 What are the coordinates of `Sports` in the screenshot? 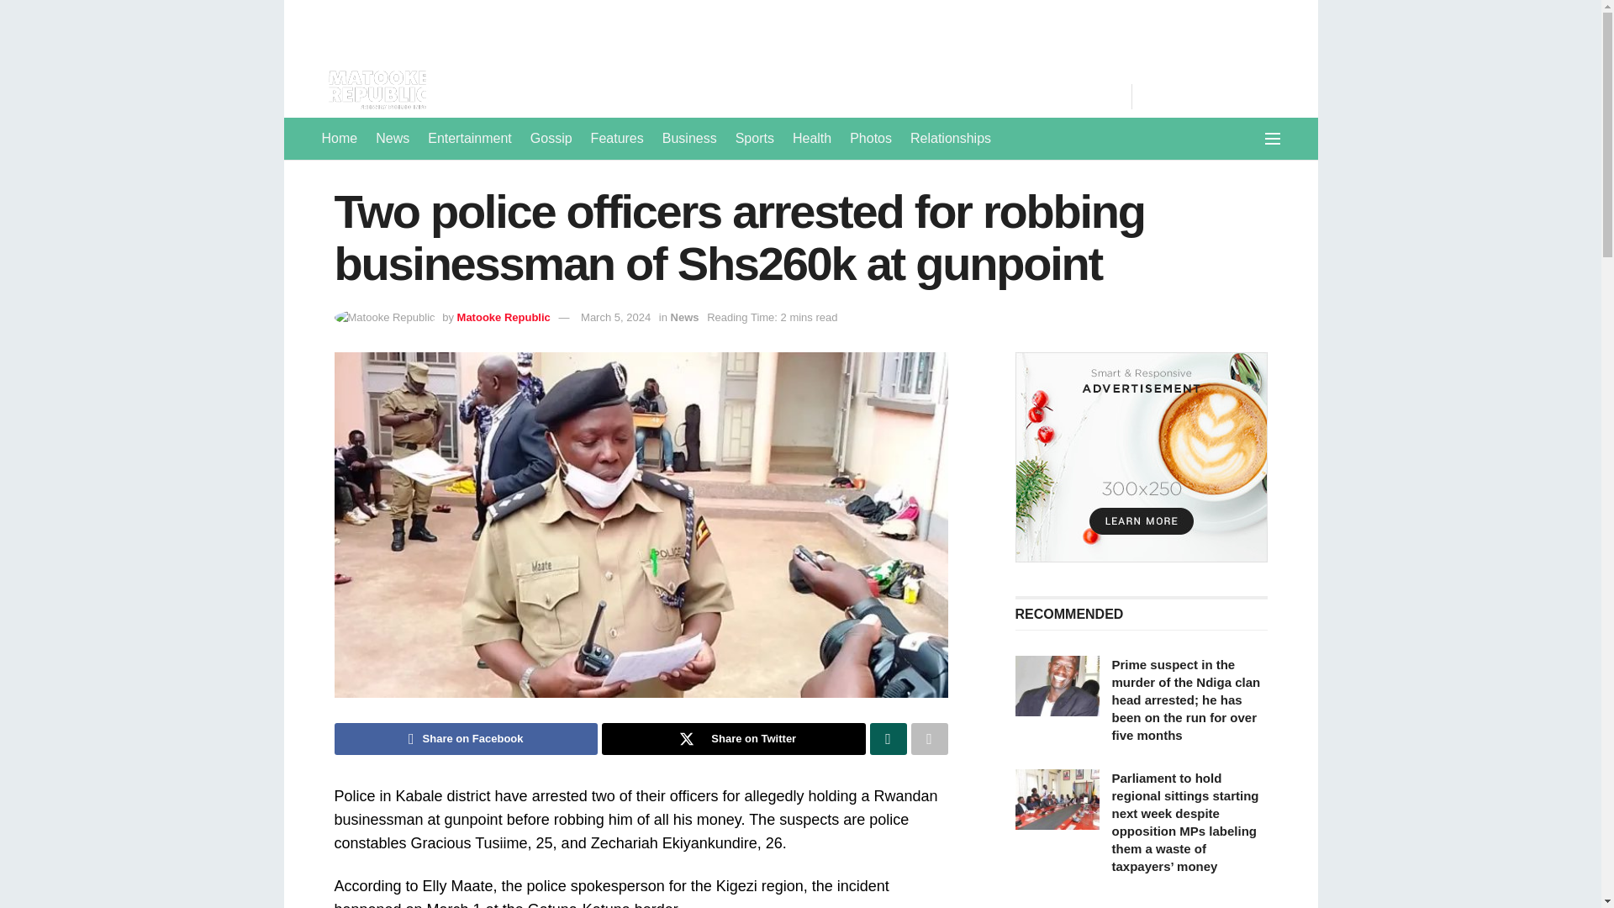 It's located at (755, 139).